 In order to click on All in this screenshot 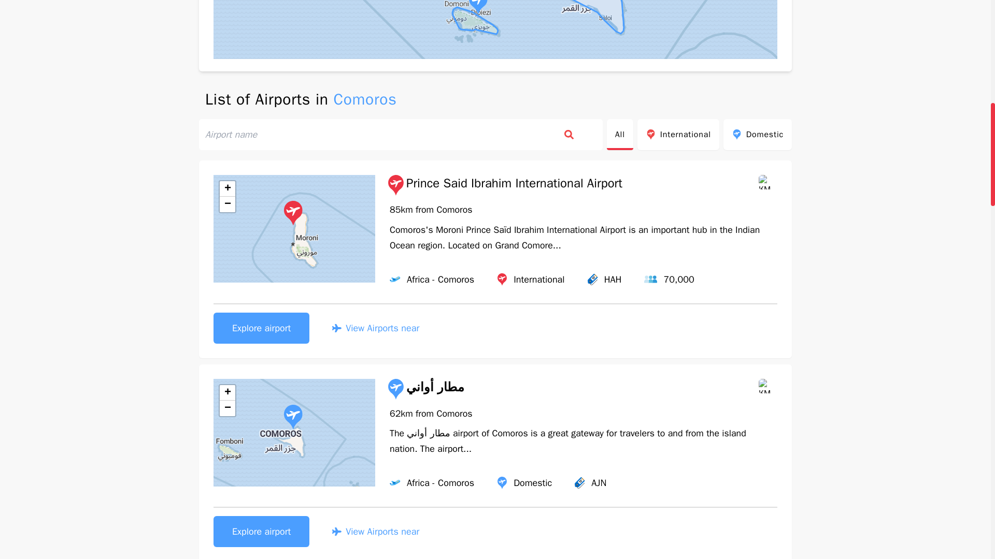, I will do `click(620, 135)`.